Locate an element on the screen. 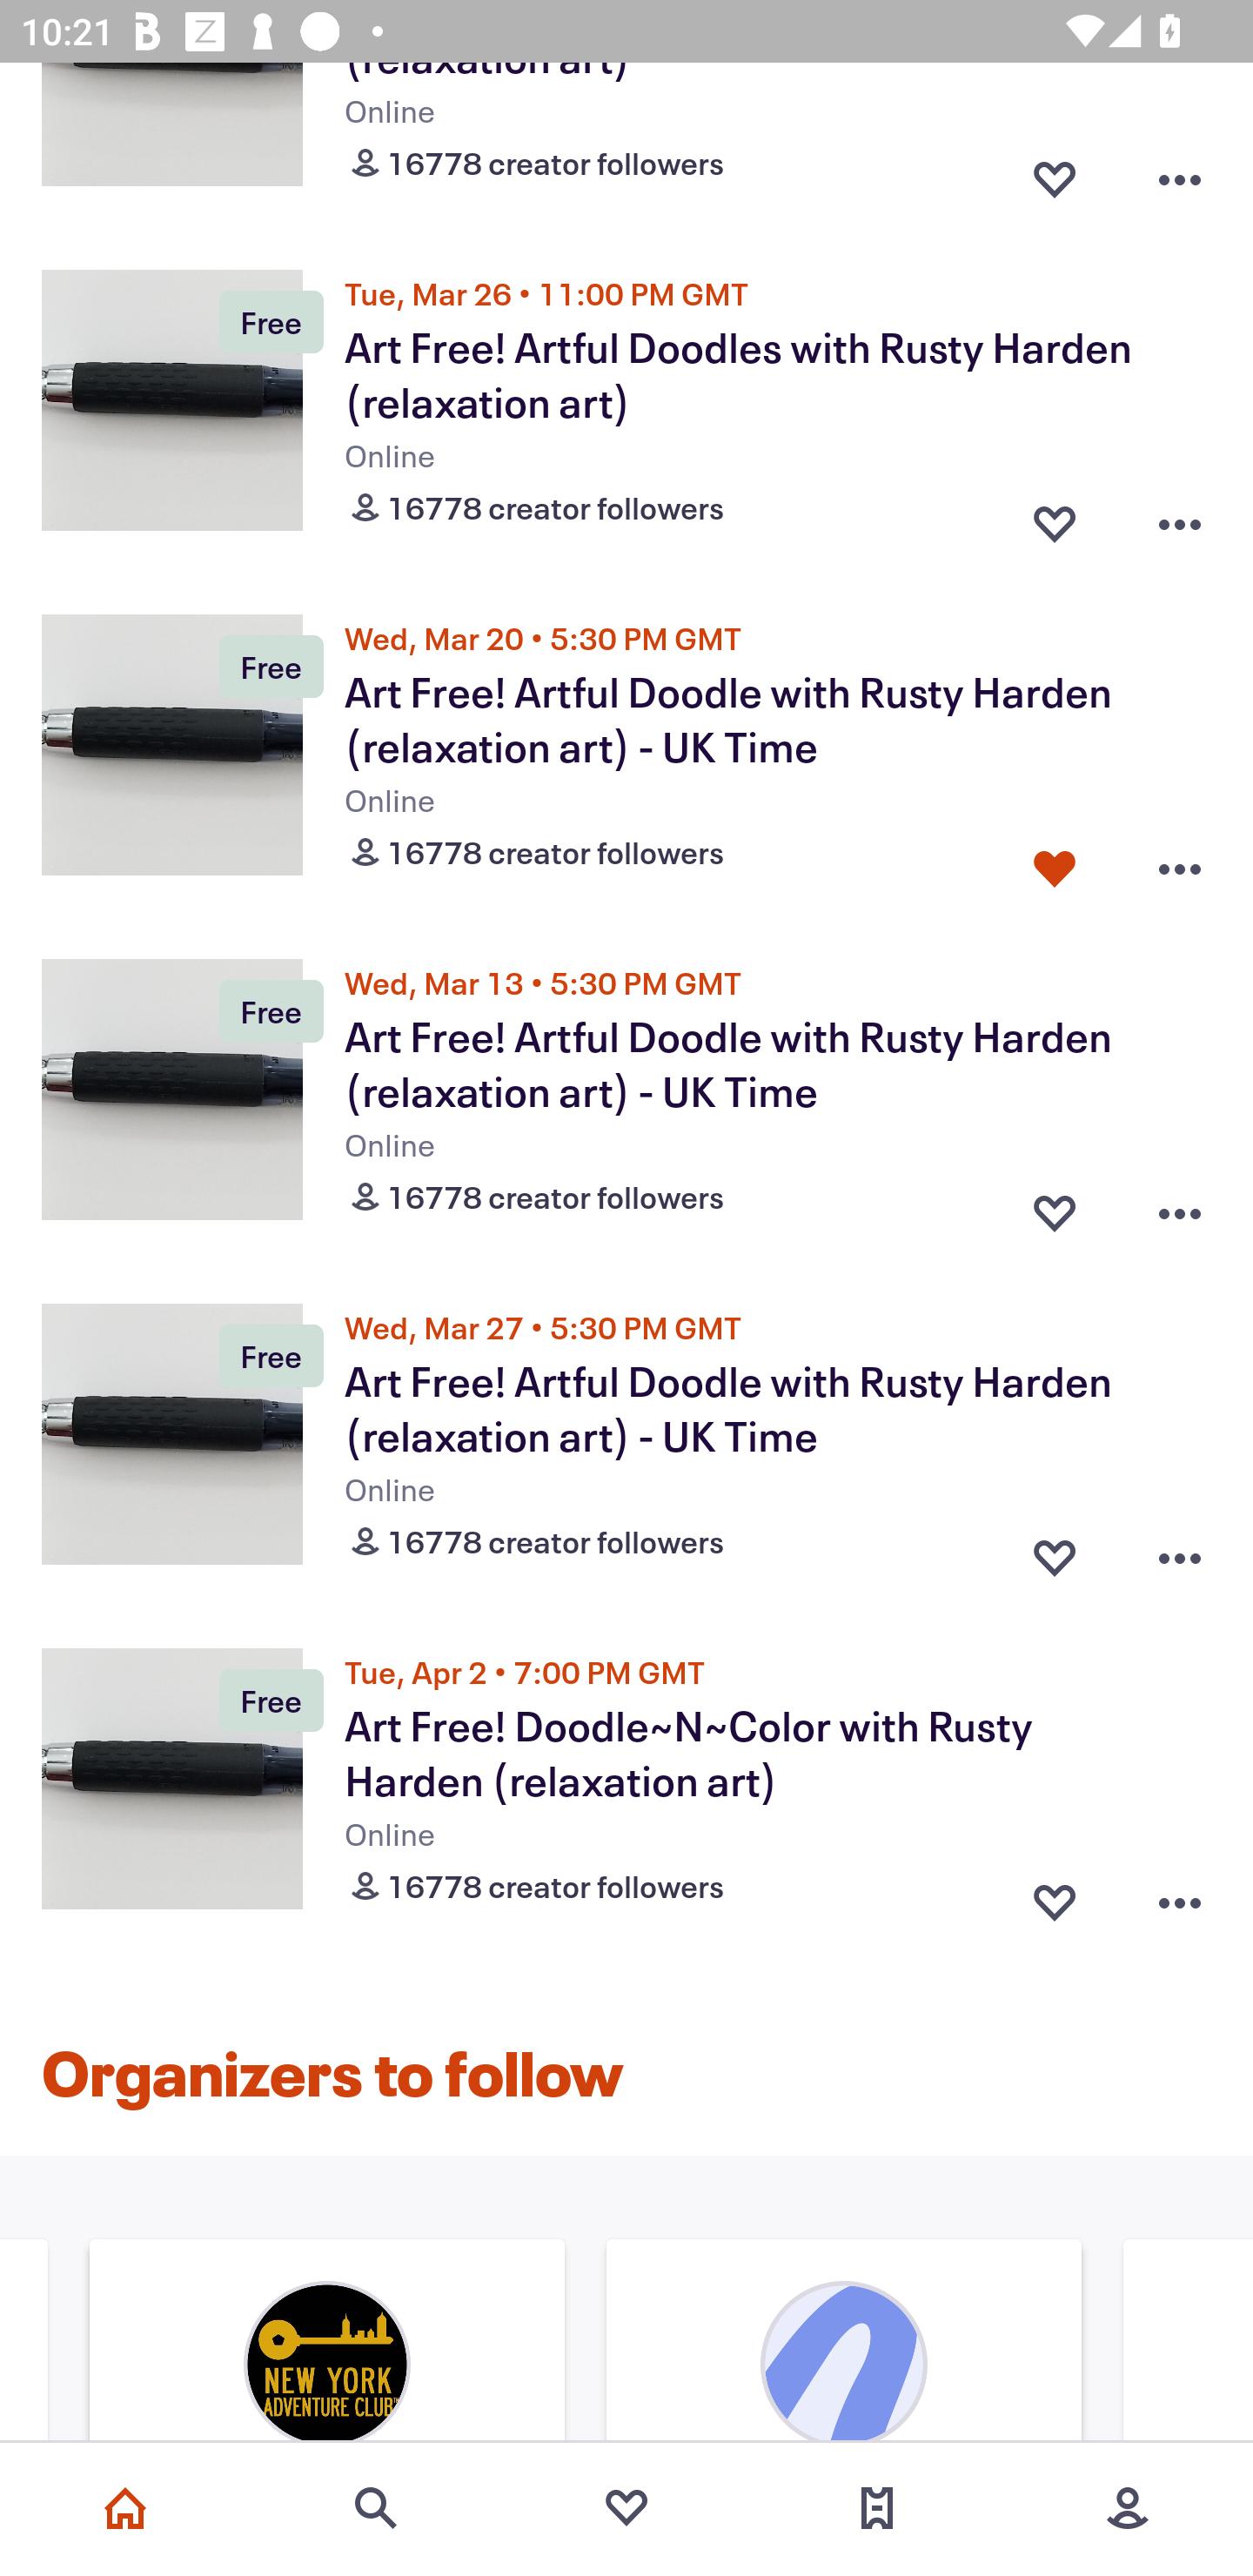 This screenshot has height=2576, width=1253. Overflow menu button is located at coordinates (1180, 1206).